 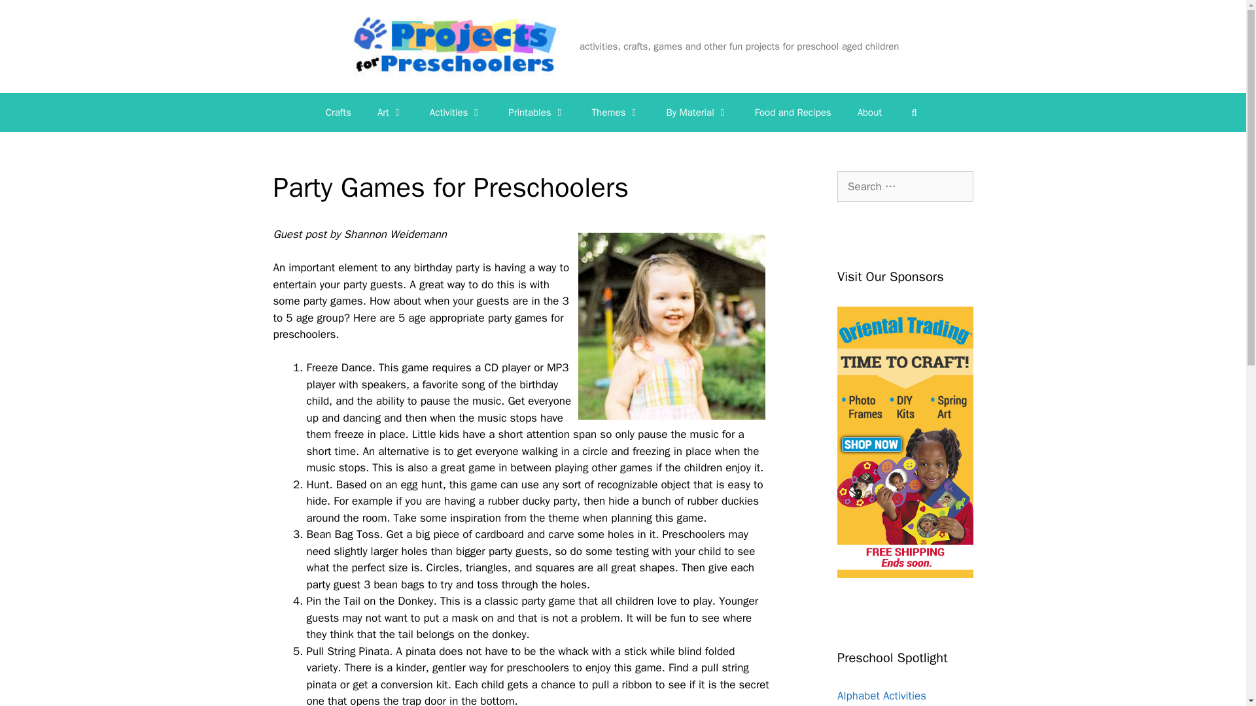 I want to click on Activities, so click(x=455, y=112).